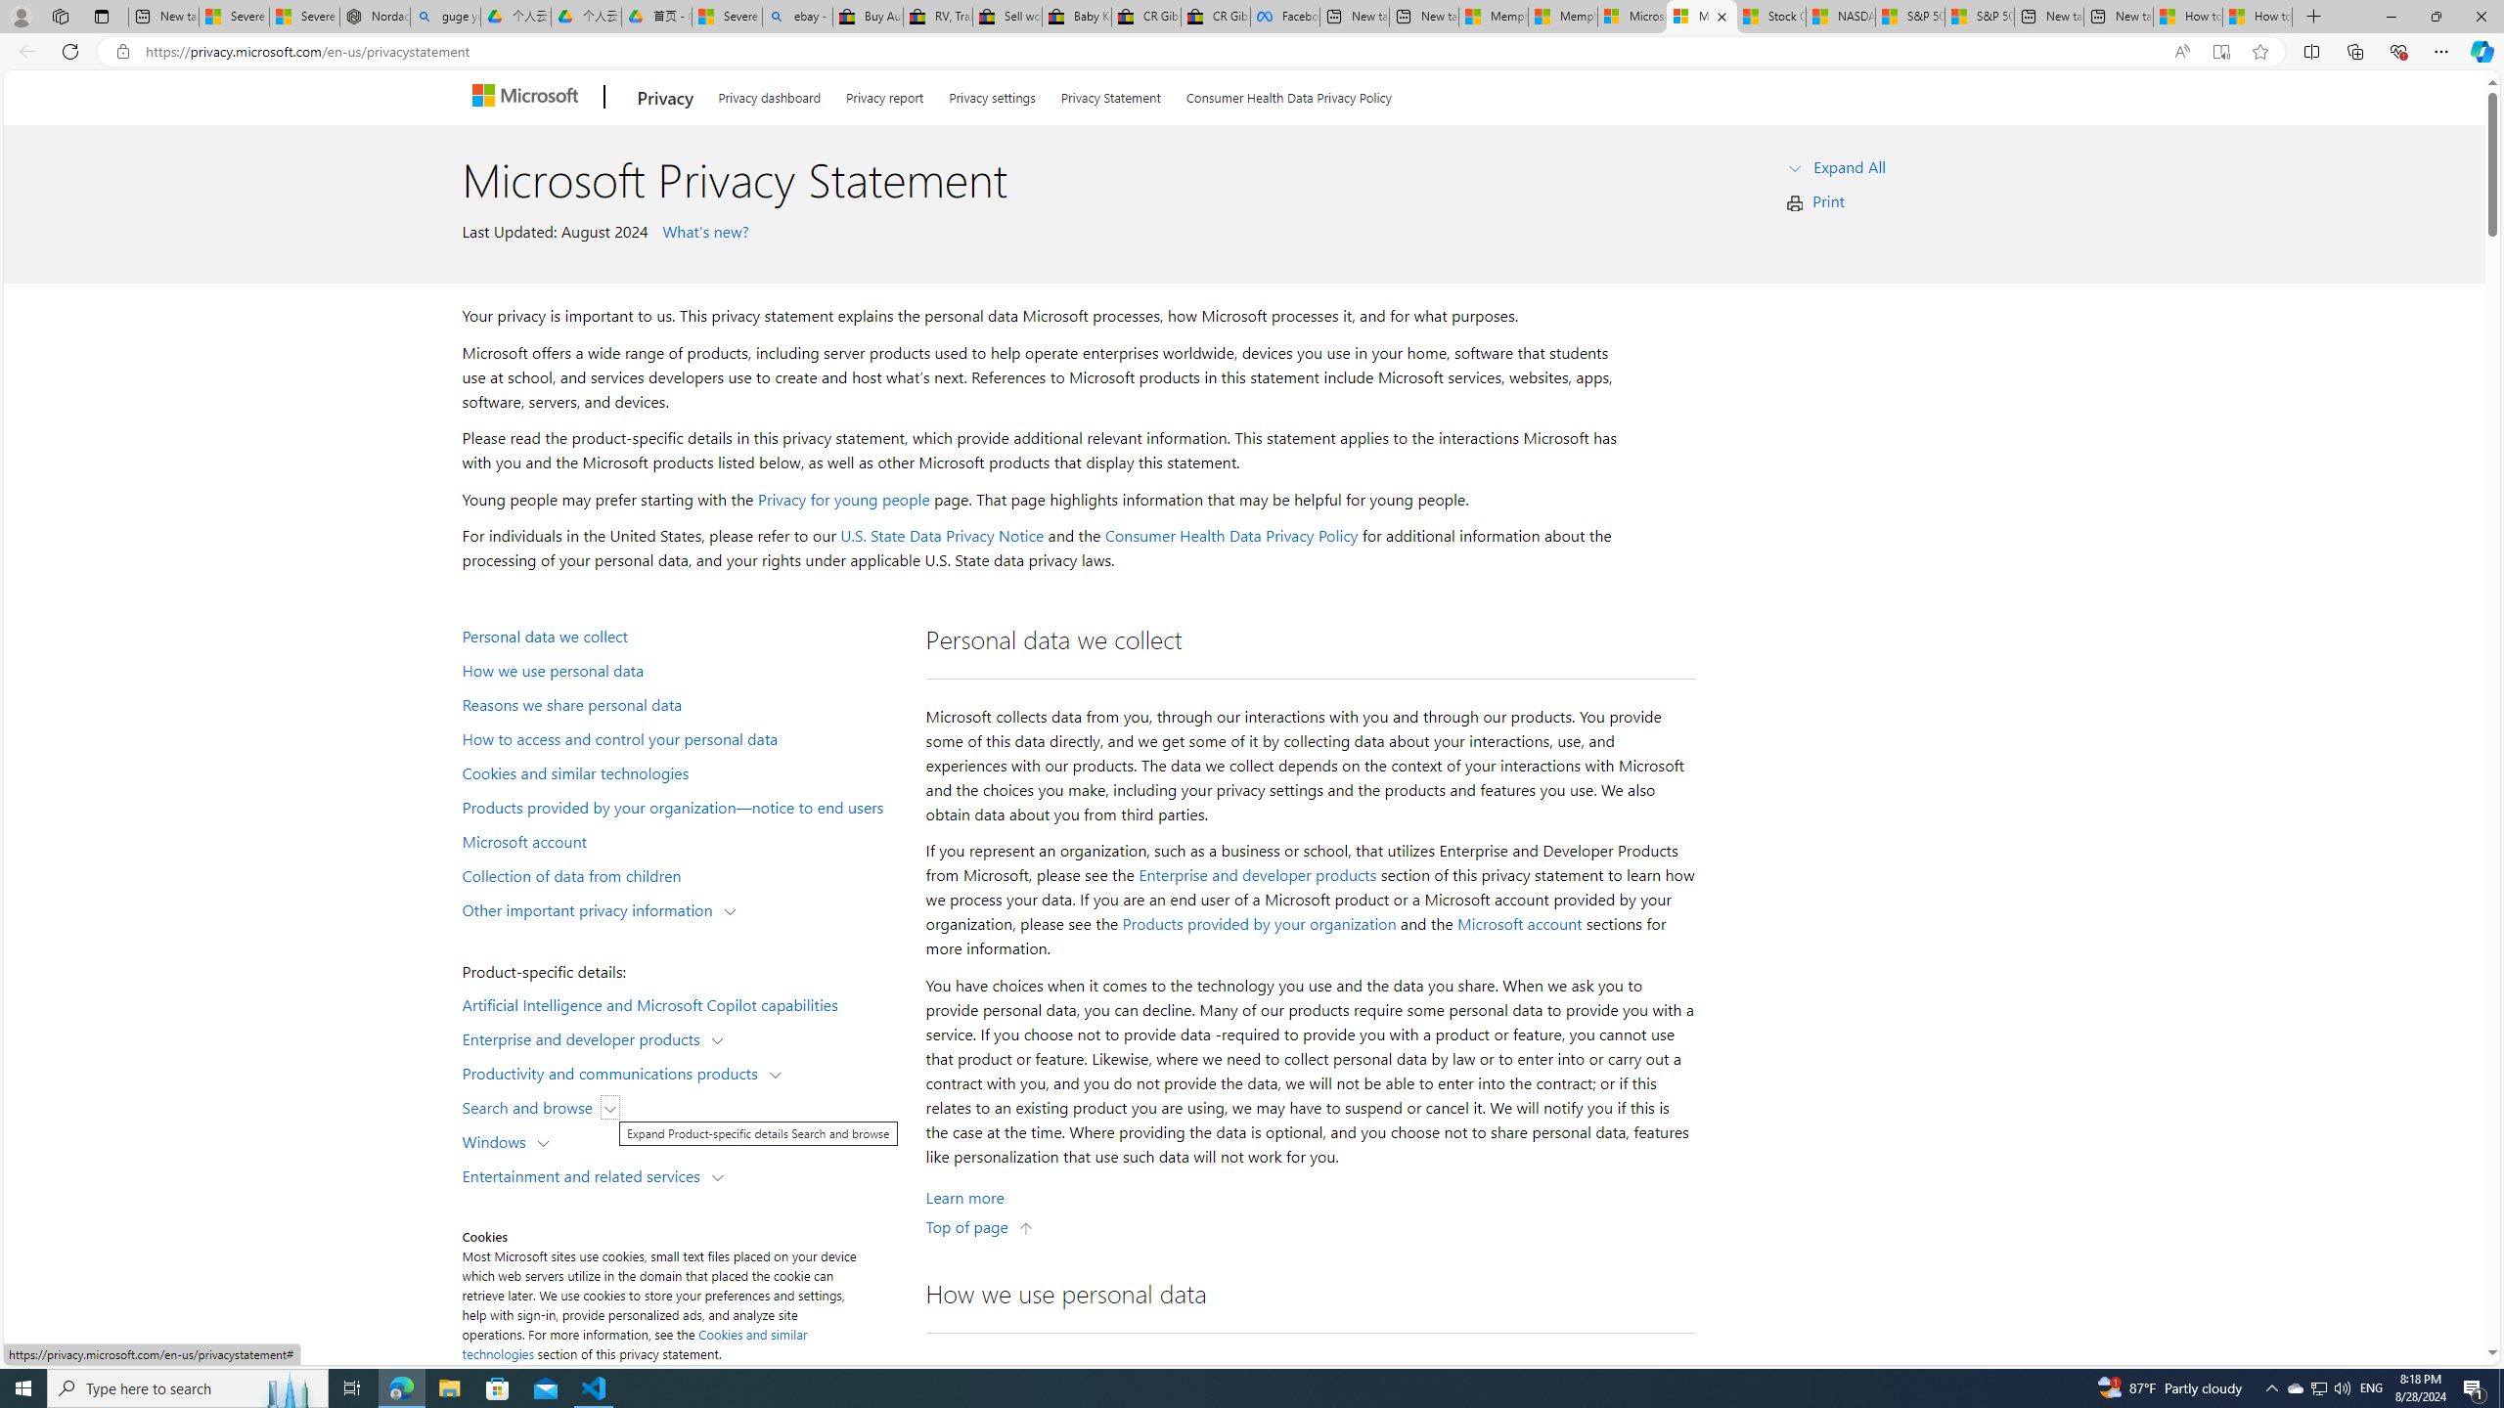 The height and width of the screenshot is (1408, 2504). Describe the element at coordinates (980, 1226) in the screenshot. I see `Top of page` at that location.